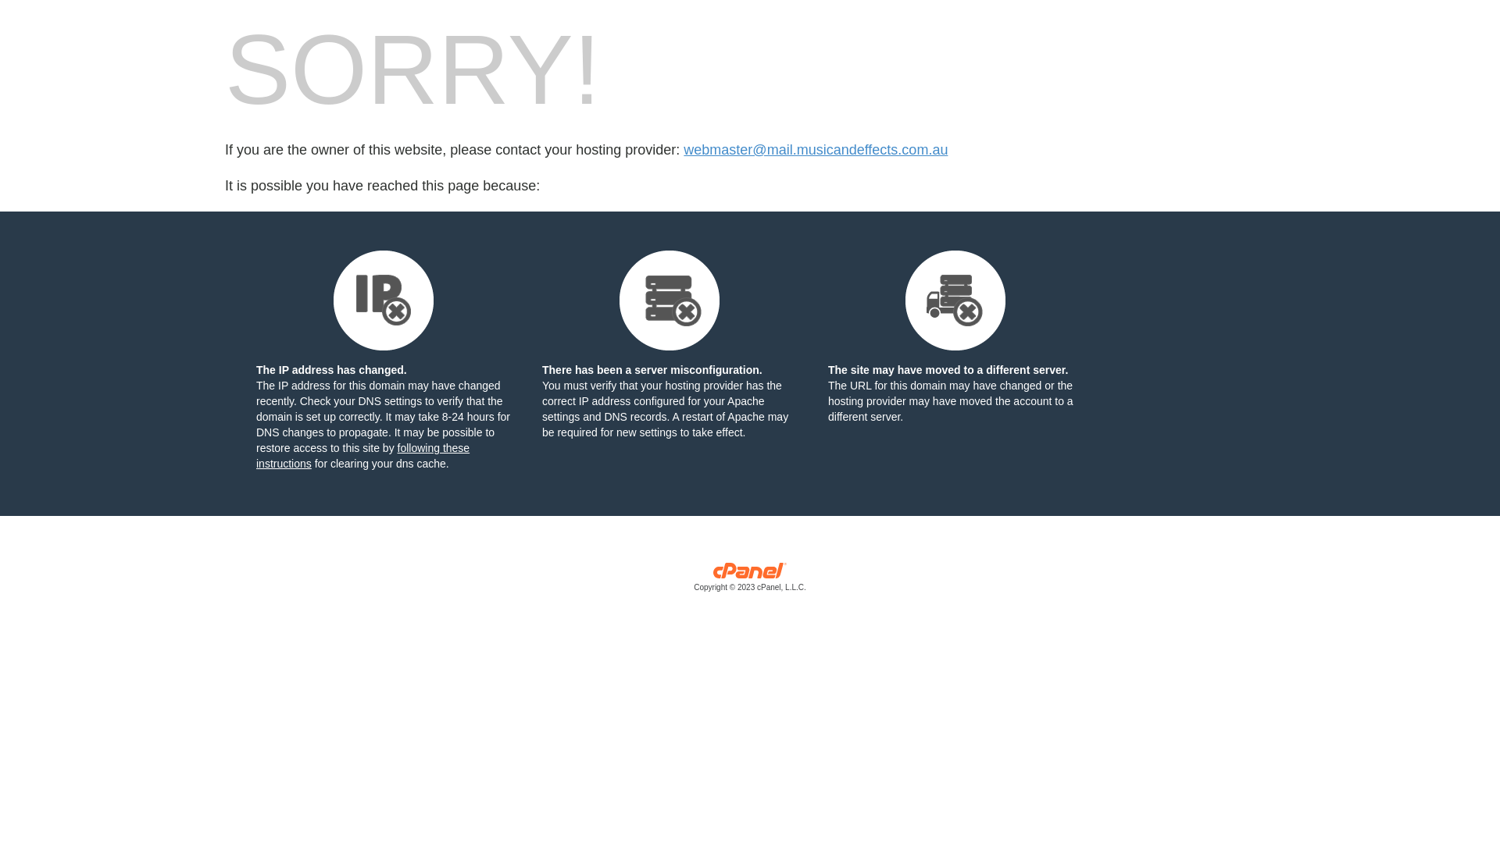 This screenshot has height=843, width=1500. Describe the element at coordinates (816, 150) in the screenshot. I see `webmaster@mail.musicandeffects.com.au` at that location.